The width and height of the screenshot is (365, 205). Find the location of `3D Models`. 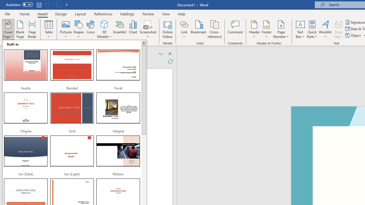

3D Models is located at coordinates (104, 24).